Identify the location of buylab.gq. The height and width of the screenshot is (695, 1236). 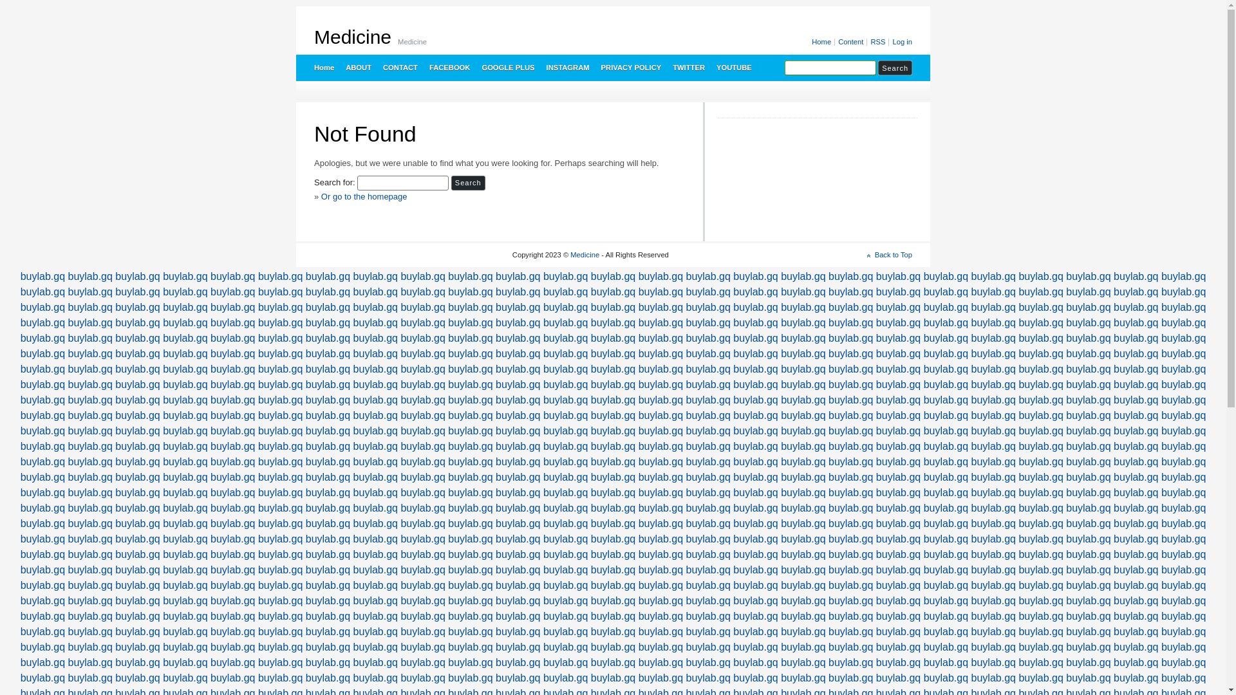
(281, 493).